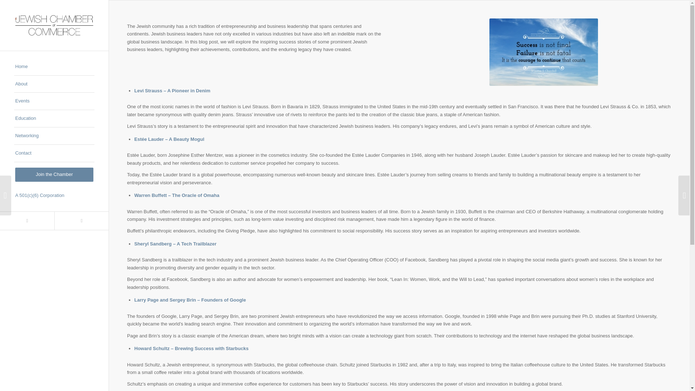 The height and width of the screenshot is (391, 695). I want to click on Facebook, so click(27, 221).